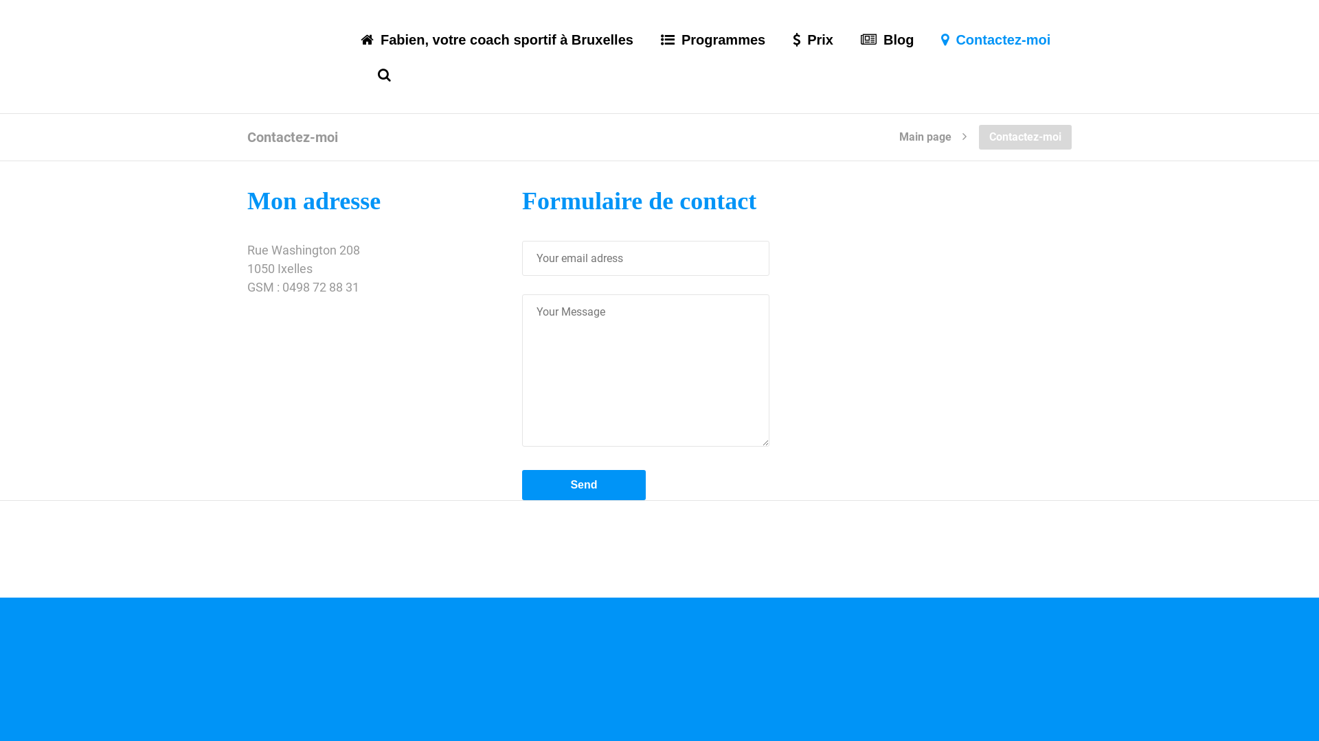 The height and width of the screenshot is (741, 1319). I want to click on Blog, so click(888, 56).